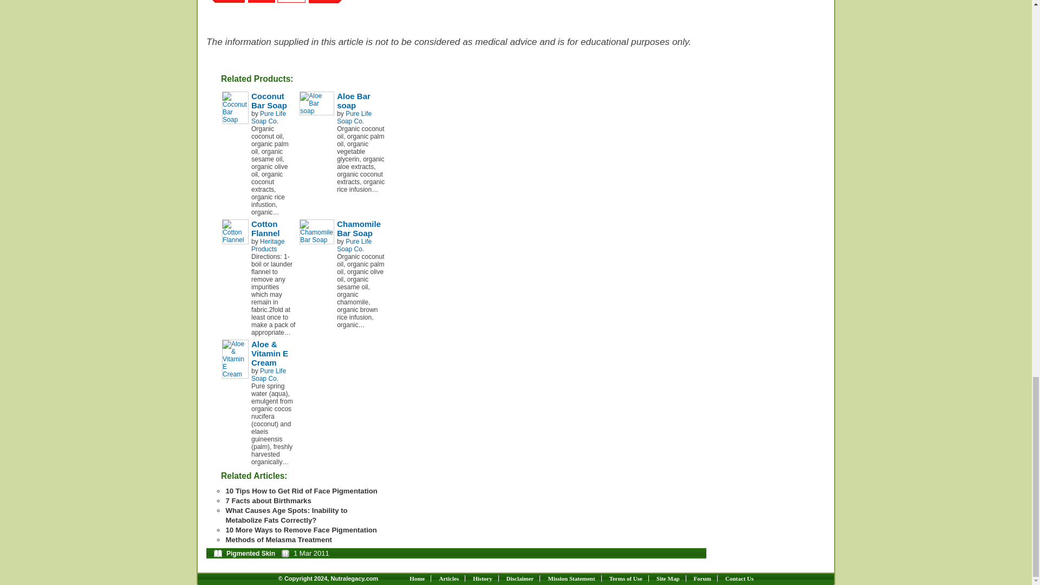  What do you see at coordinates (316, 103) in the screenshot?
I see ` Aloe Bar soap` at bounding box center [316, 103].